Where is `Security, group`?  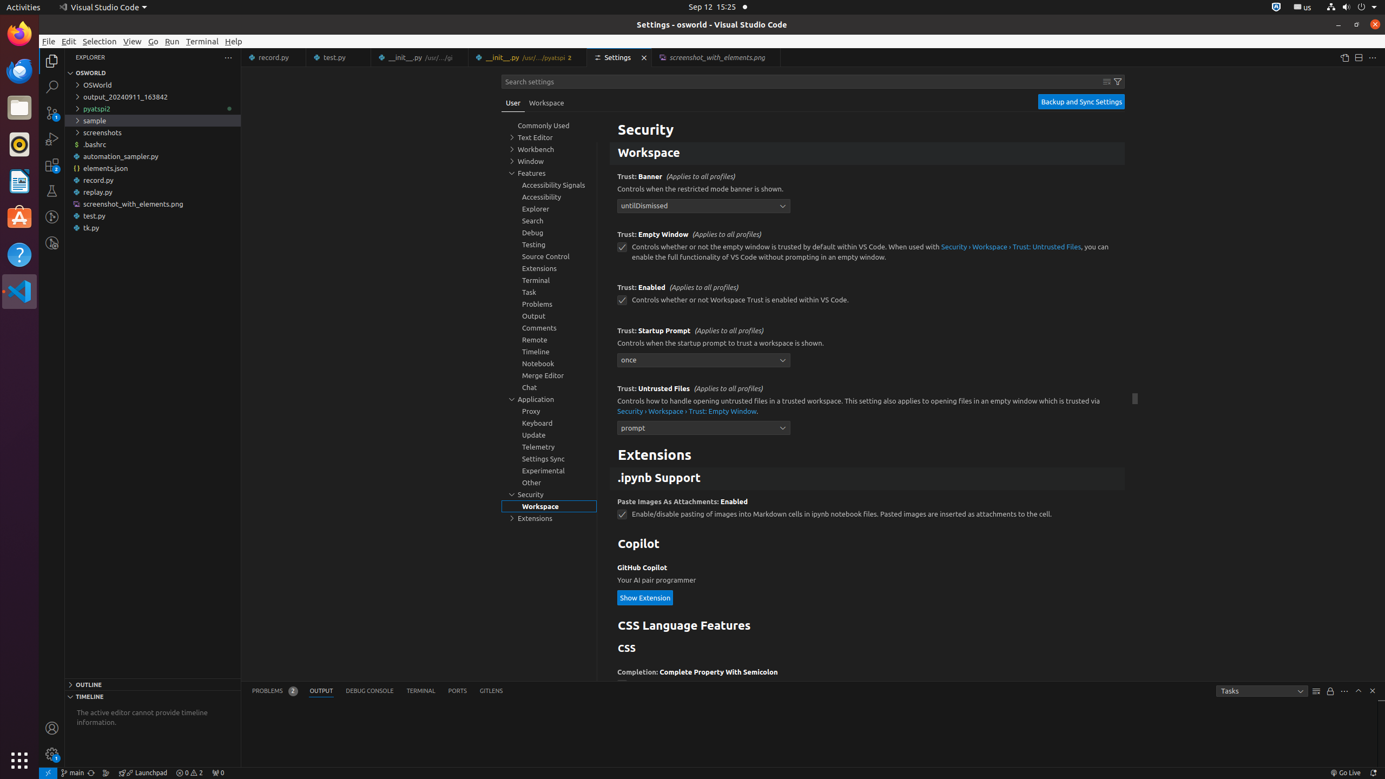
Security, group is located at coordinates (549, 494).